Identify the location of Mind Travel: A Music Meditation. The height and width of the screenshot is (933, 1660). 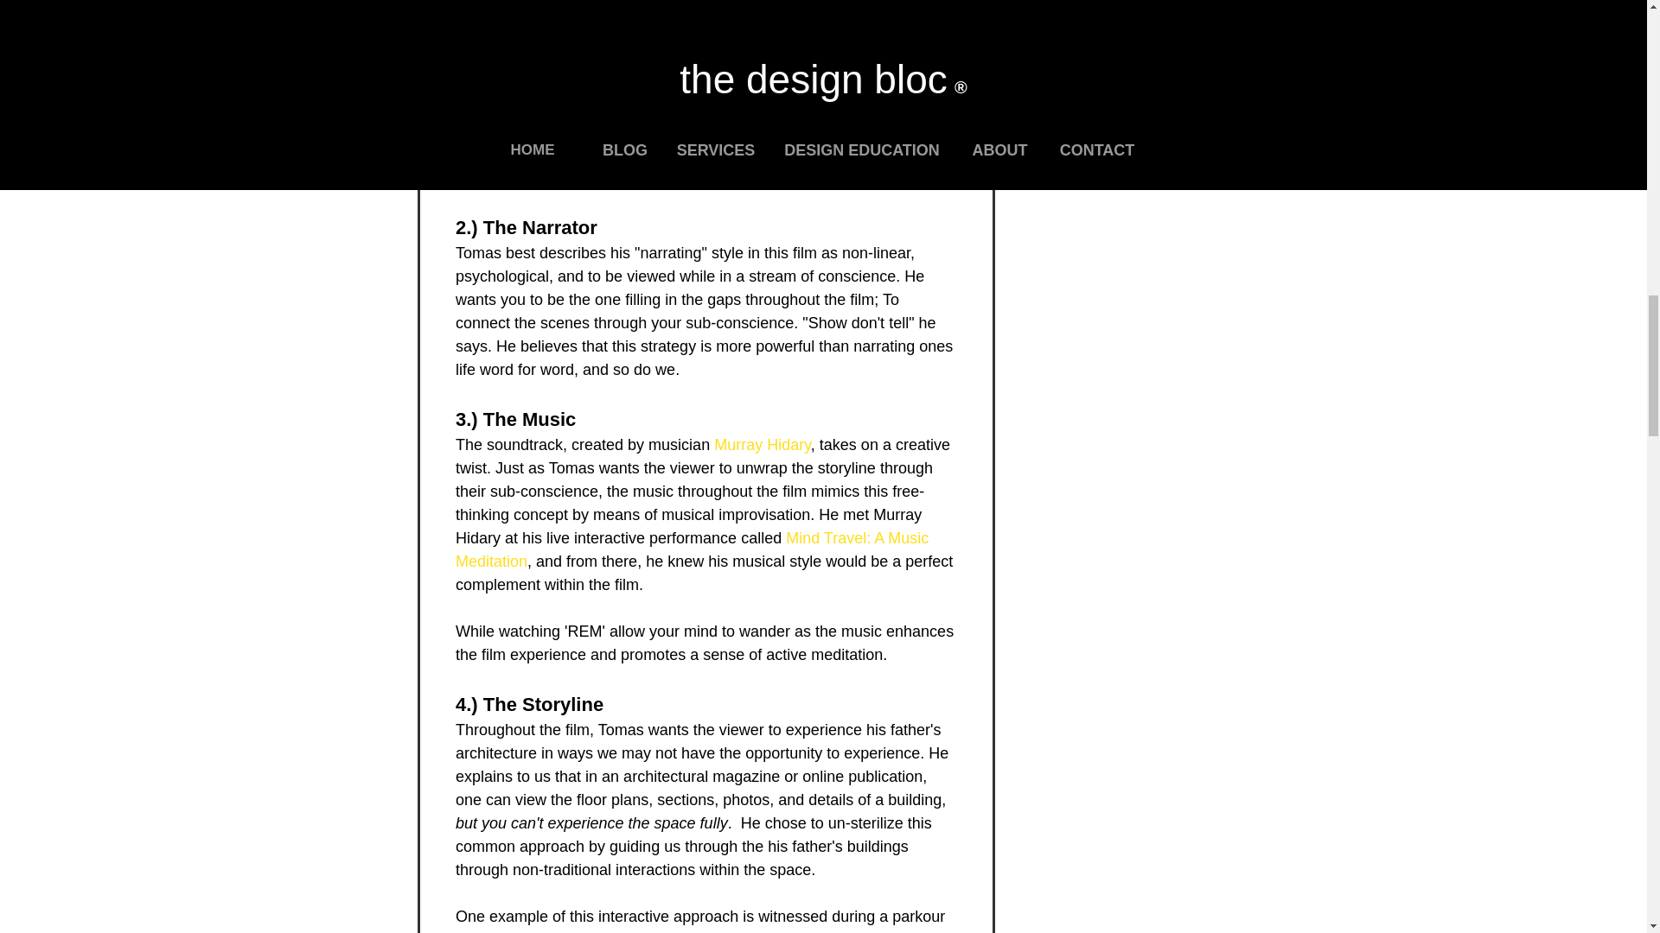
(693, 549).